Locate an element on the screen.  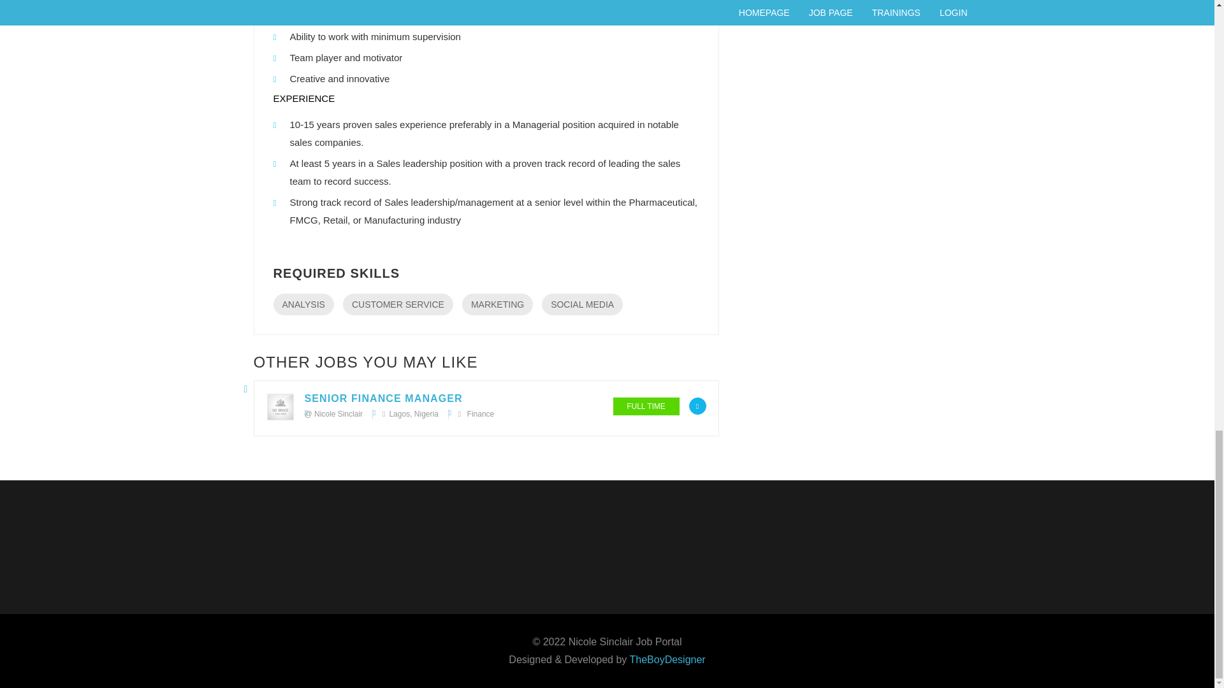
SOCIAL MEDIA is located at coordinates (583, 305).